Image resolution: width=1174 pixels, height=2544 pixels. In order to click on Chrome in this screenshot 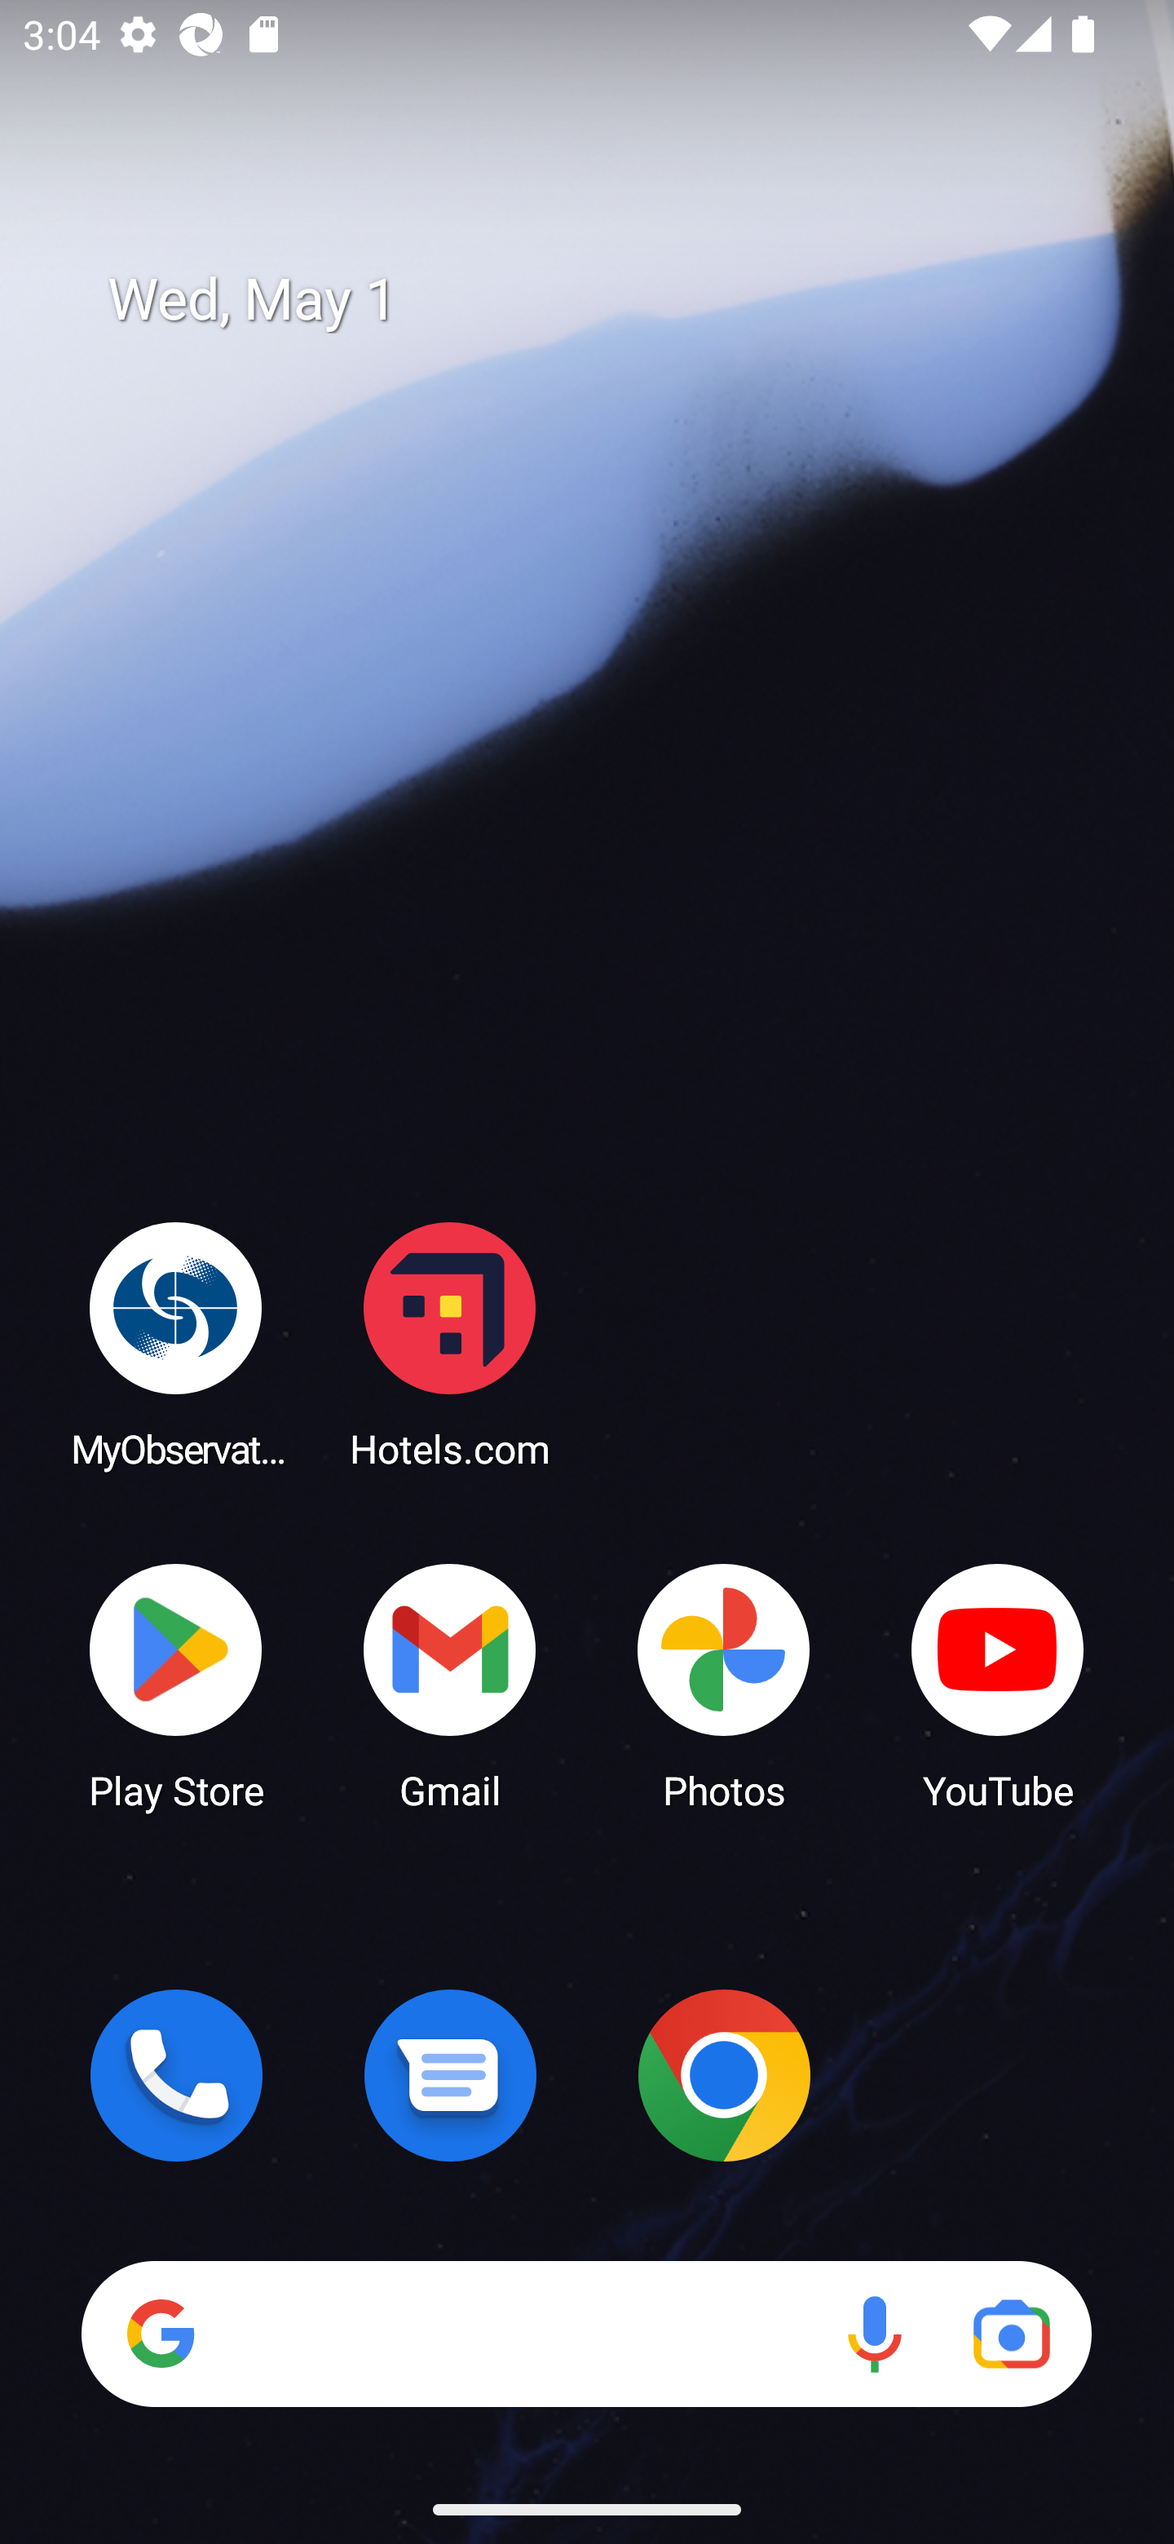, I will do `click(724, 2075)`.